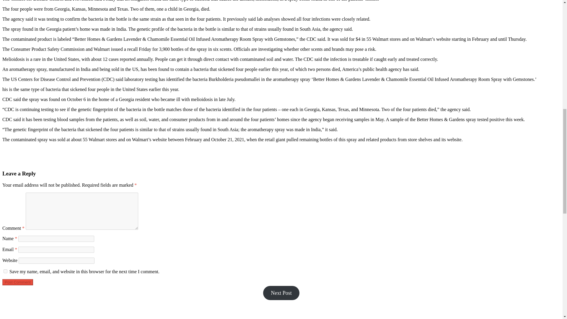 Image resolution: width=567 pixels, height=319 pixels. I want to click on Next Post, so click(281, 293).